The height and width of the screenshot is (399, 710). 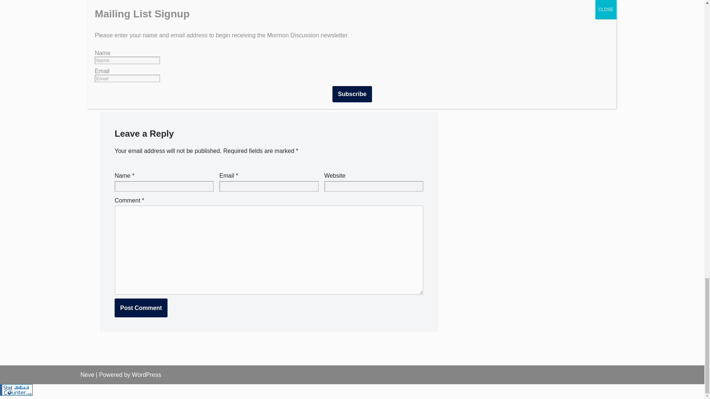 What do you see at coordinates (146, 375) in the screenshot?
I see `WordPress` at bounding box center [146, 375].